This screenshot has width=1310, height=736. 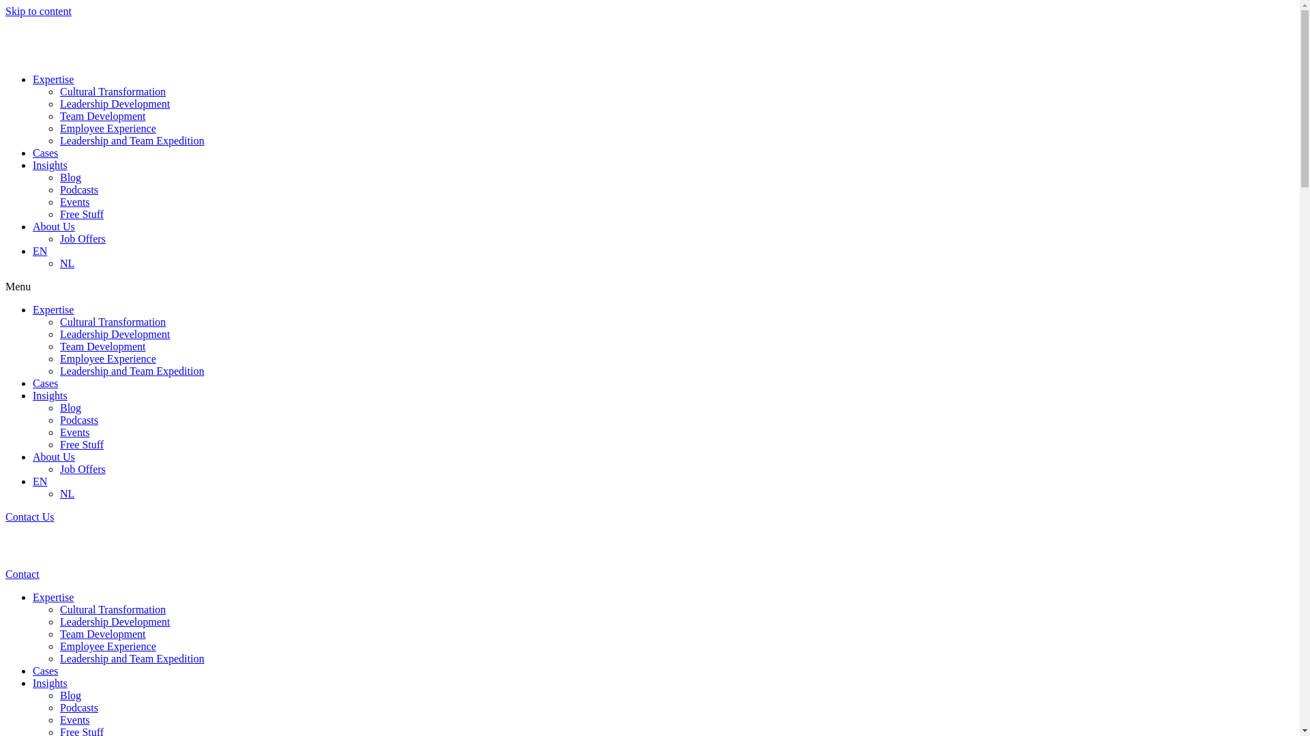 I want to click on Employee Experience, so click(x=108, y=128).